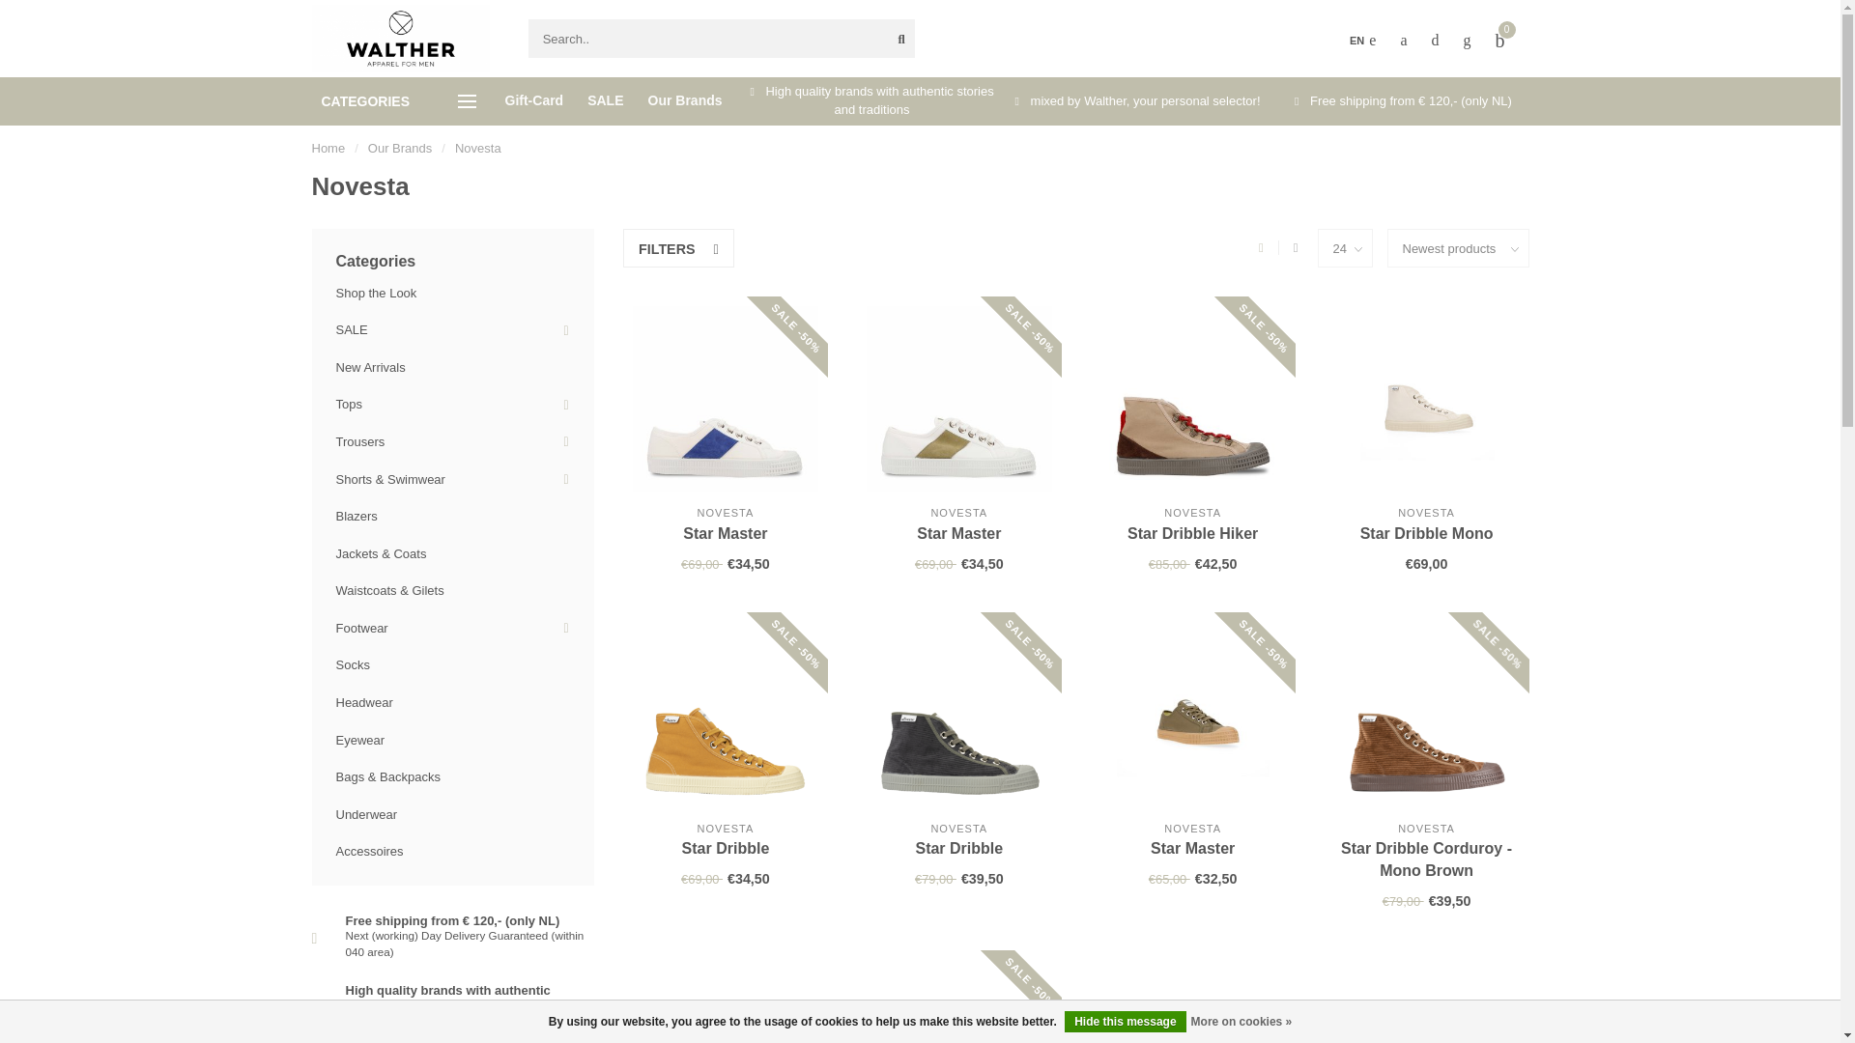 This screenshot has height=1043, width=1855. What do you see at coordinates (328, 147) in the screenshot?
I see `Home` at bounding box center [328, 147].